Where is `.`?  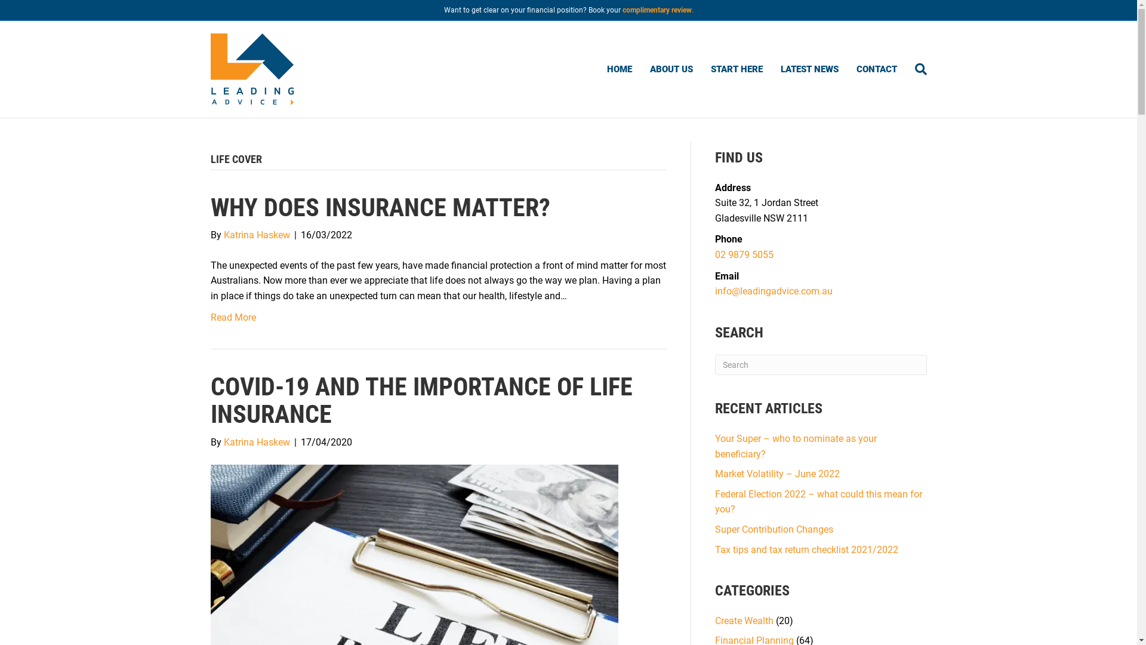
. is located at coordinates (692, 10).